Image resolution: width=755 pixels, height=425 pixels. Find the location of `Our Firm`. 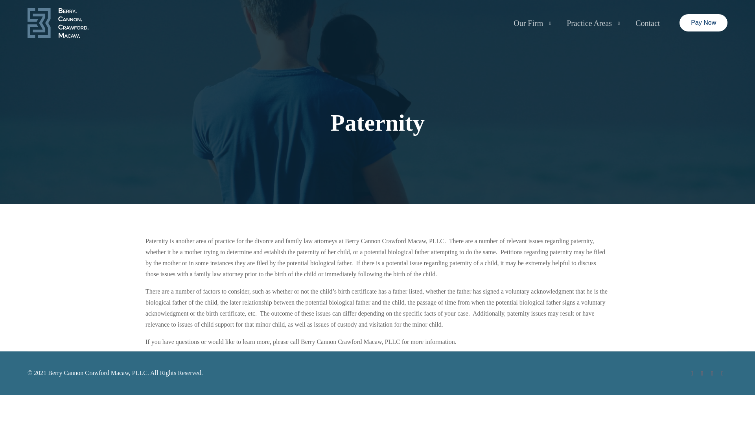

Our Firm is located at coordinates (530, 23).